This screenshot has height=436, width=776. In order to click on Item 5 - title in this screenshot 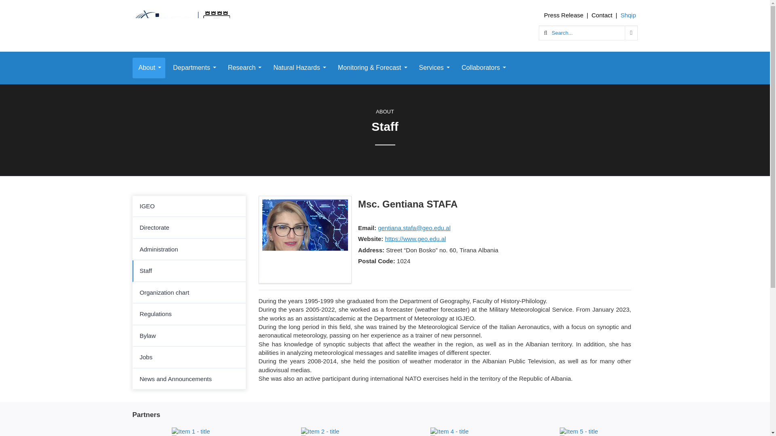, I will do `click(578, 430)`.